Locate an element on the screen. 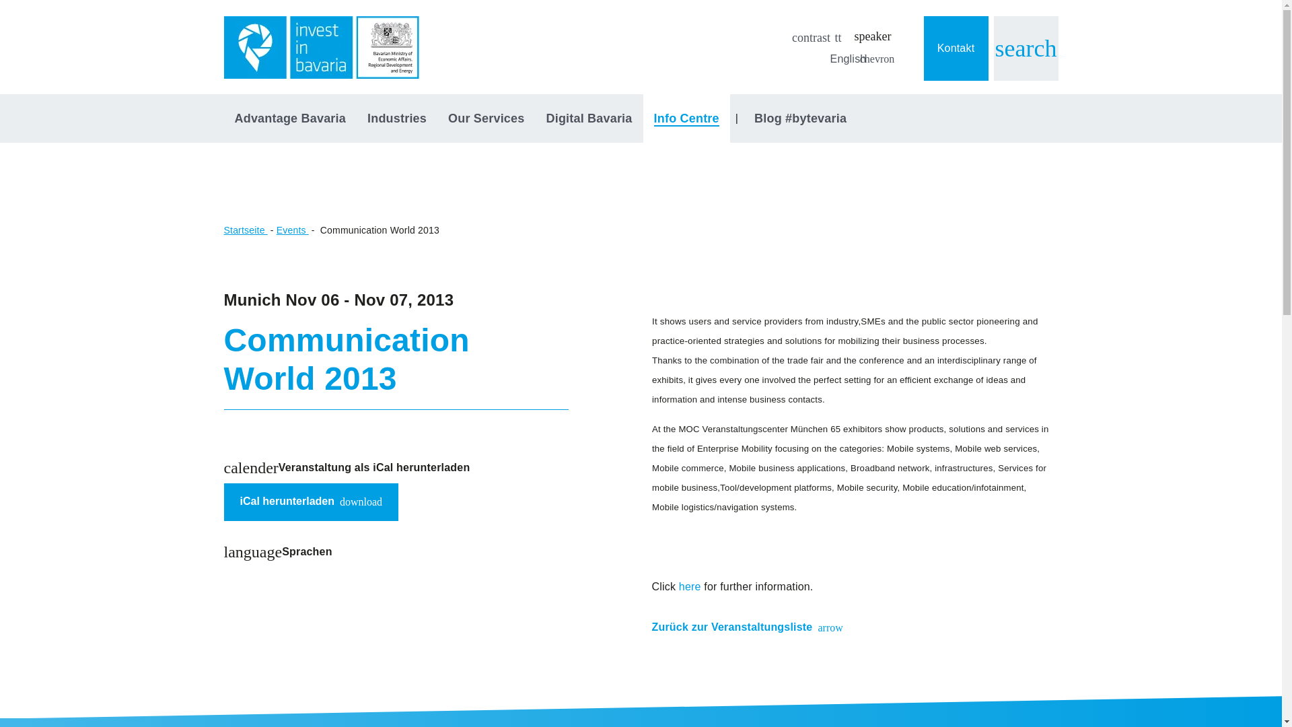 The image size is (1292, 727). iCal herunterladen is located at coordinates (286, 502).